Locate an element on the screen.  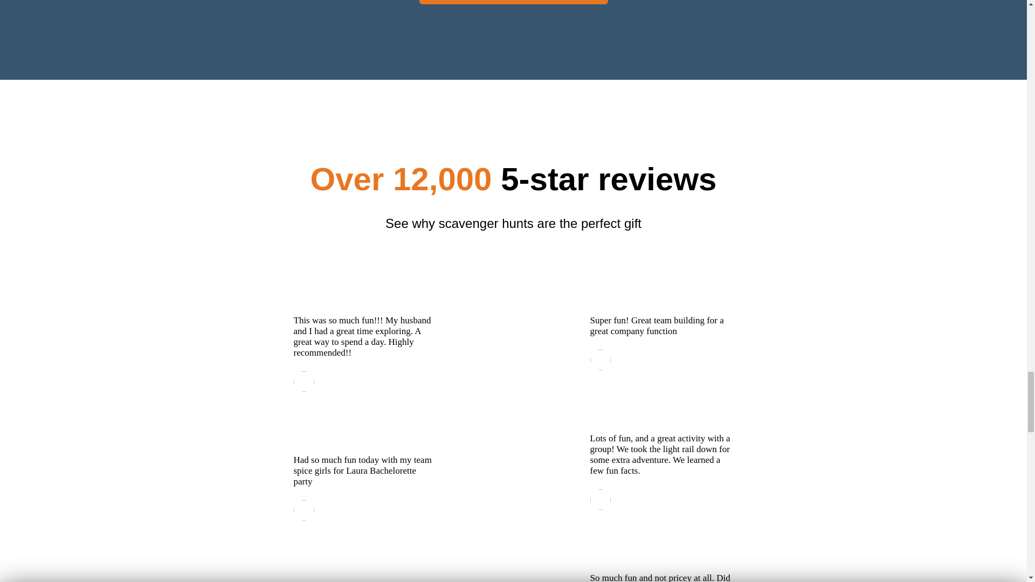
Get Tickets is located at coordinates (513, 2).